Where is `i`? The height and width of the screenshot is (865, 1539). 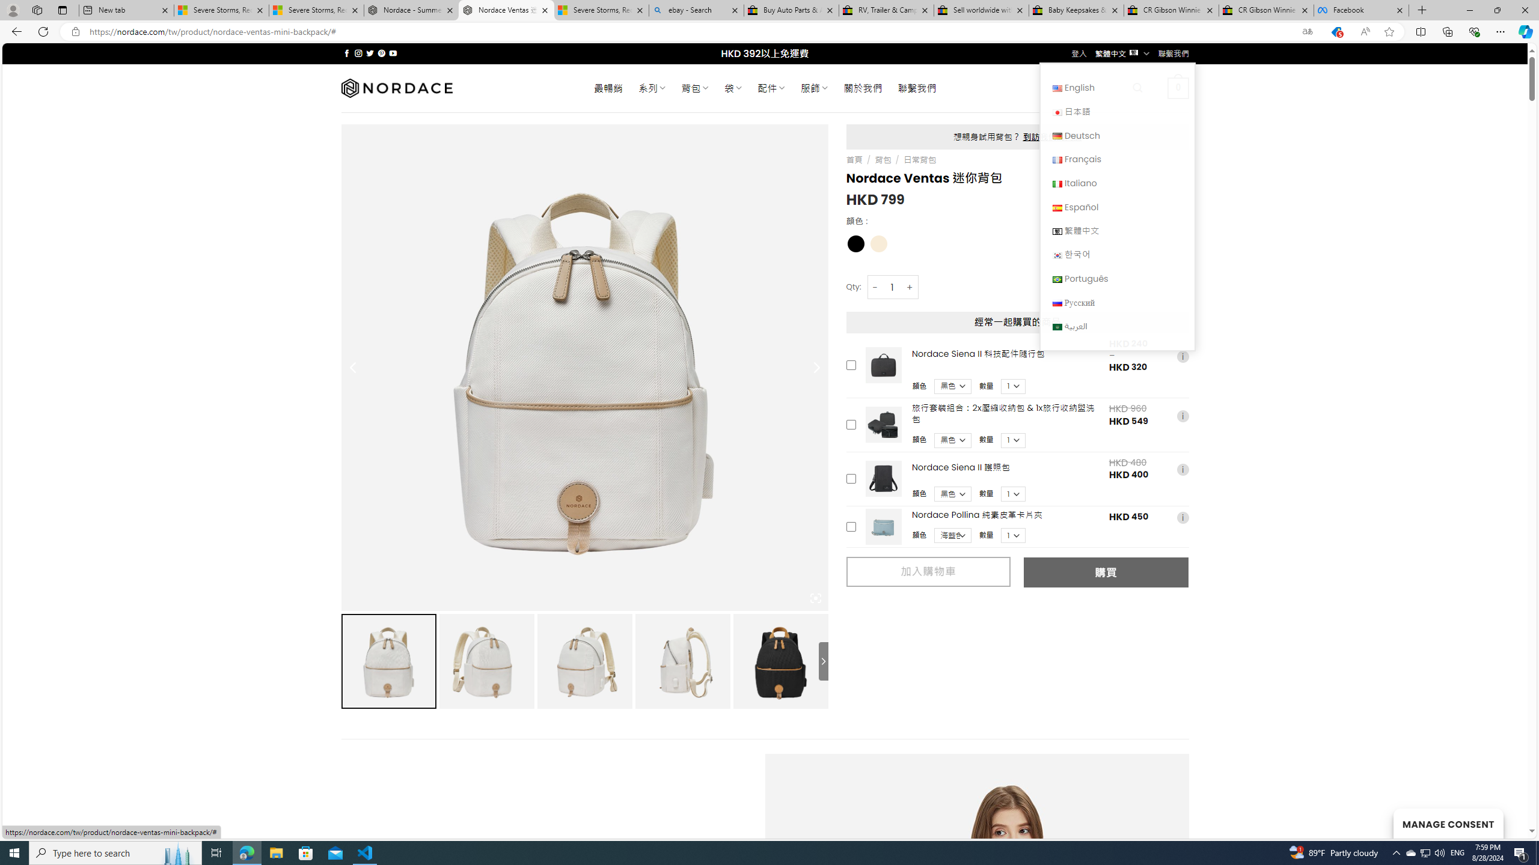 i is located at coordinates (1182, 518).